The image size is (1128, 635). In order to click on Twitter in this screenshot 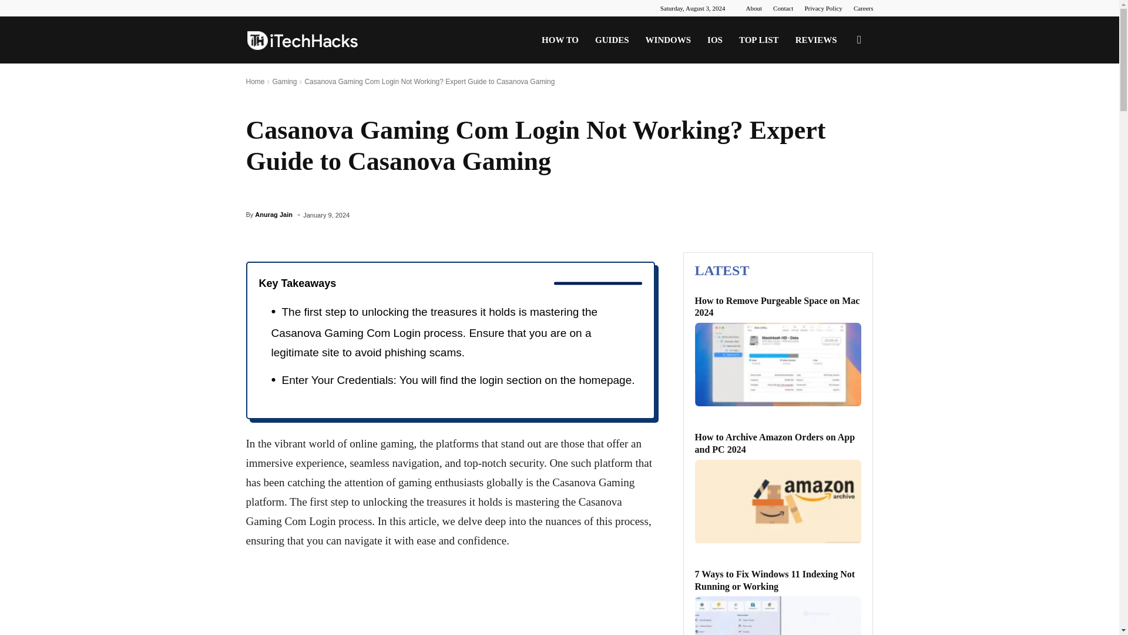, I will do `click(294, 8)`.